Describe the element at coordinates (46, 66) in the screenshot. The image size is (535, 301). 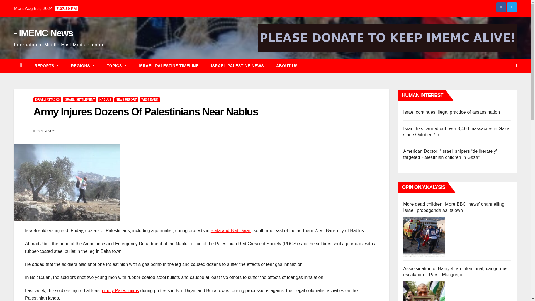
I see `REPORTS` at that location.